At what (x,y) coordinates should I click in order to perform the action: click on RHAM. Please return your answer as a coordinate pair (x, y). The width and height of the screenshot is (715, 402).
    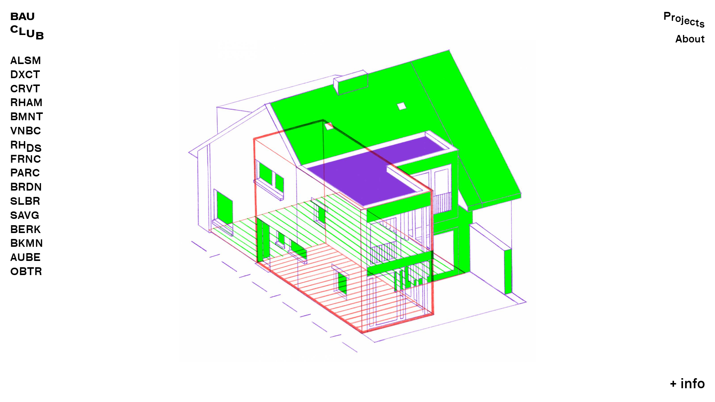
    Looking at the image, I should click on (26, 102).